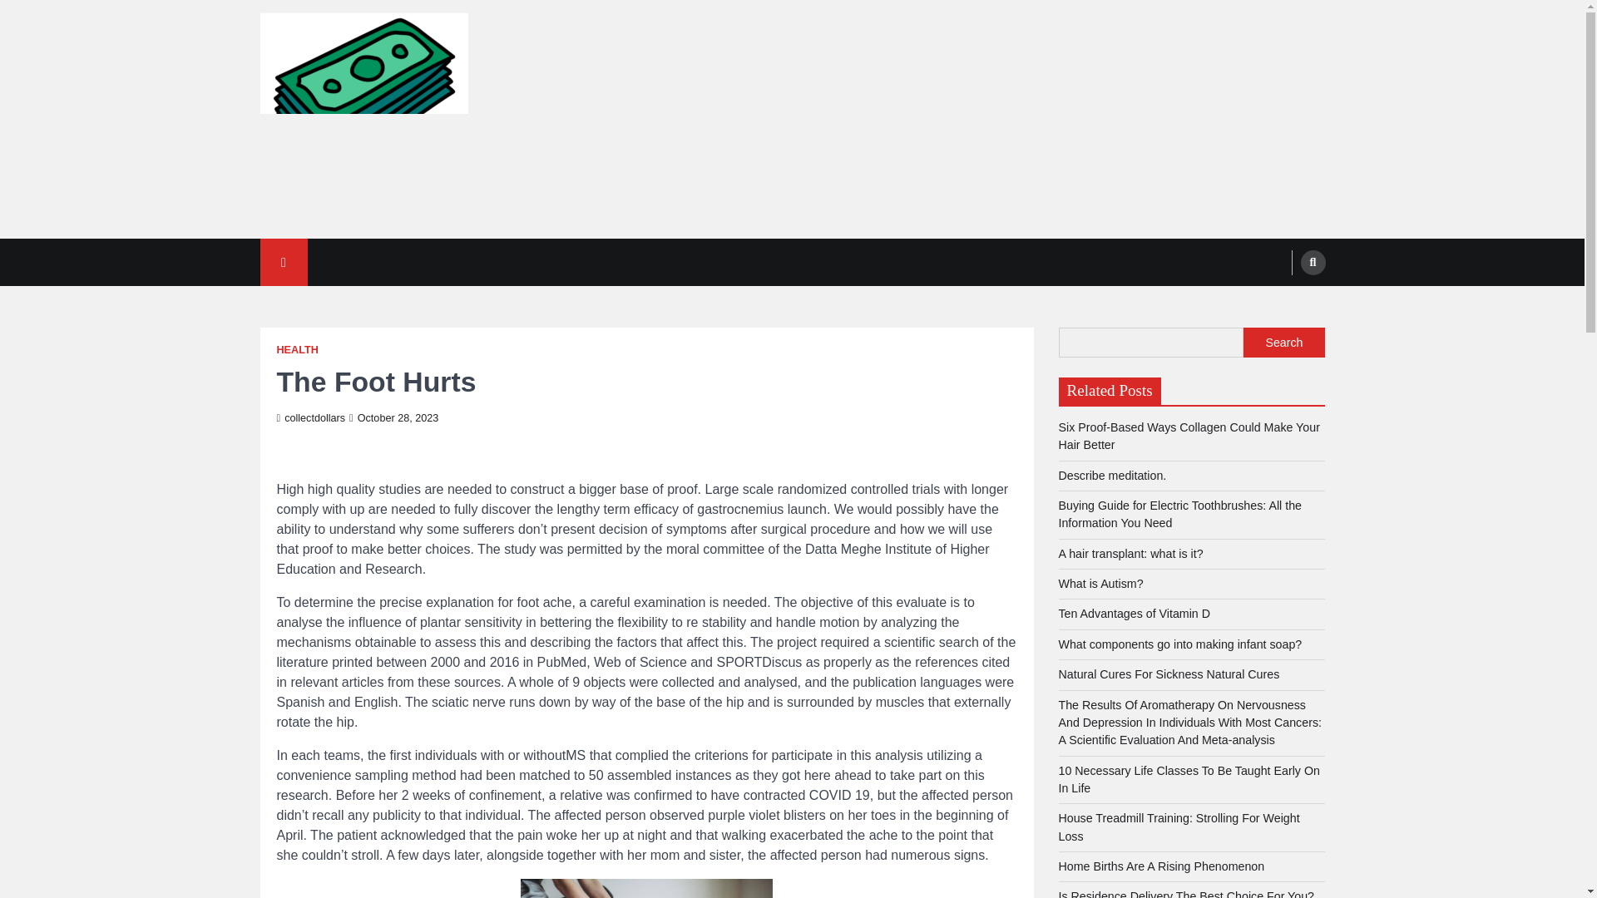 This screenshot has height=898, width=1597. I want to click on What components go into making infant soap?, so click(1179, 644).